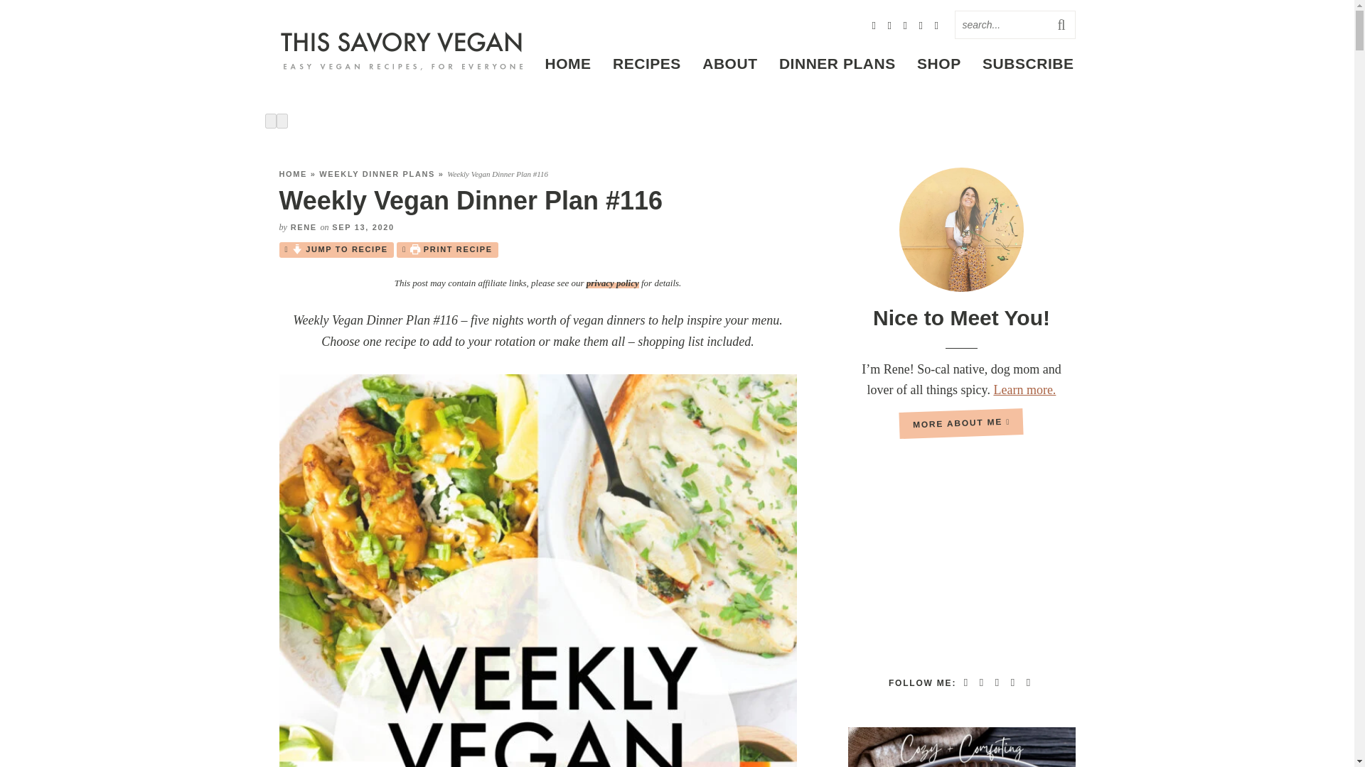  I want to click on This Savory Vegan, so click(401, 50).